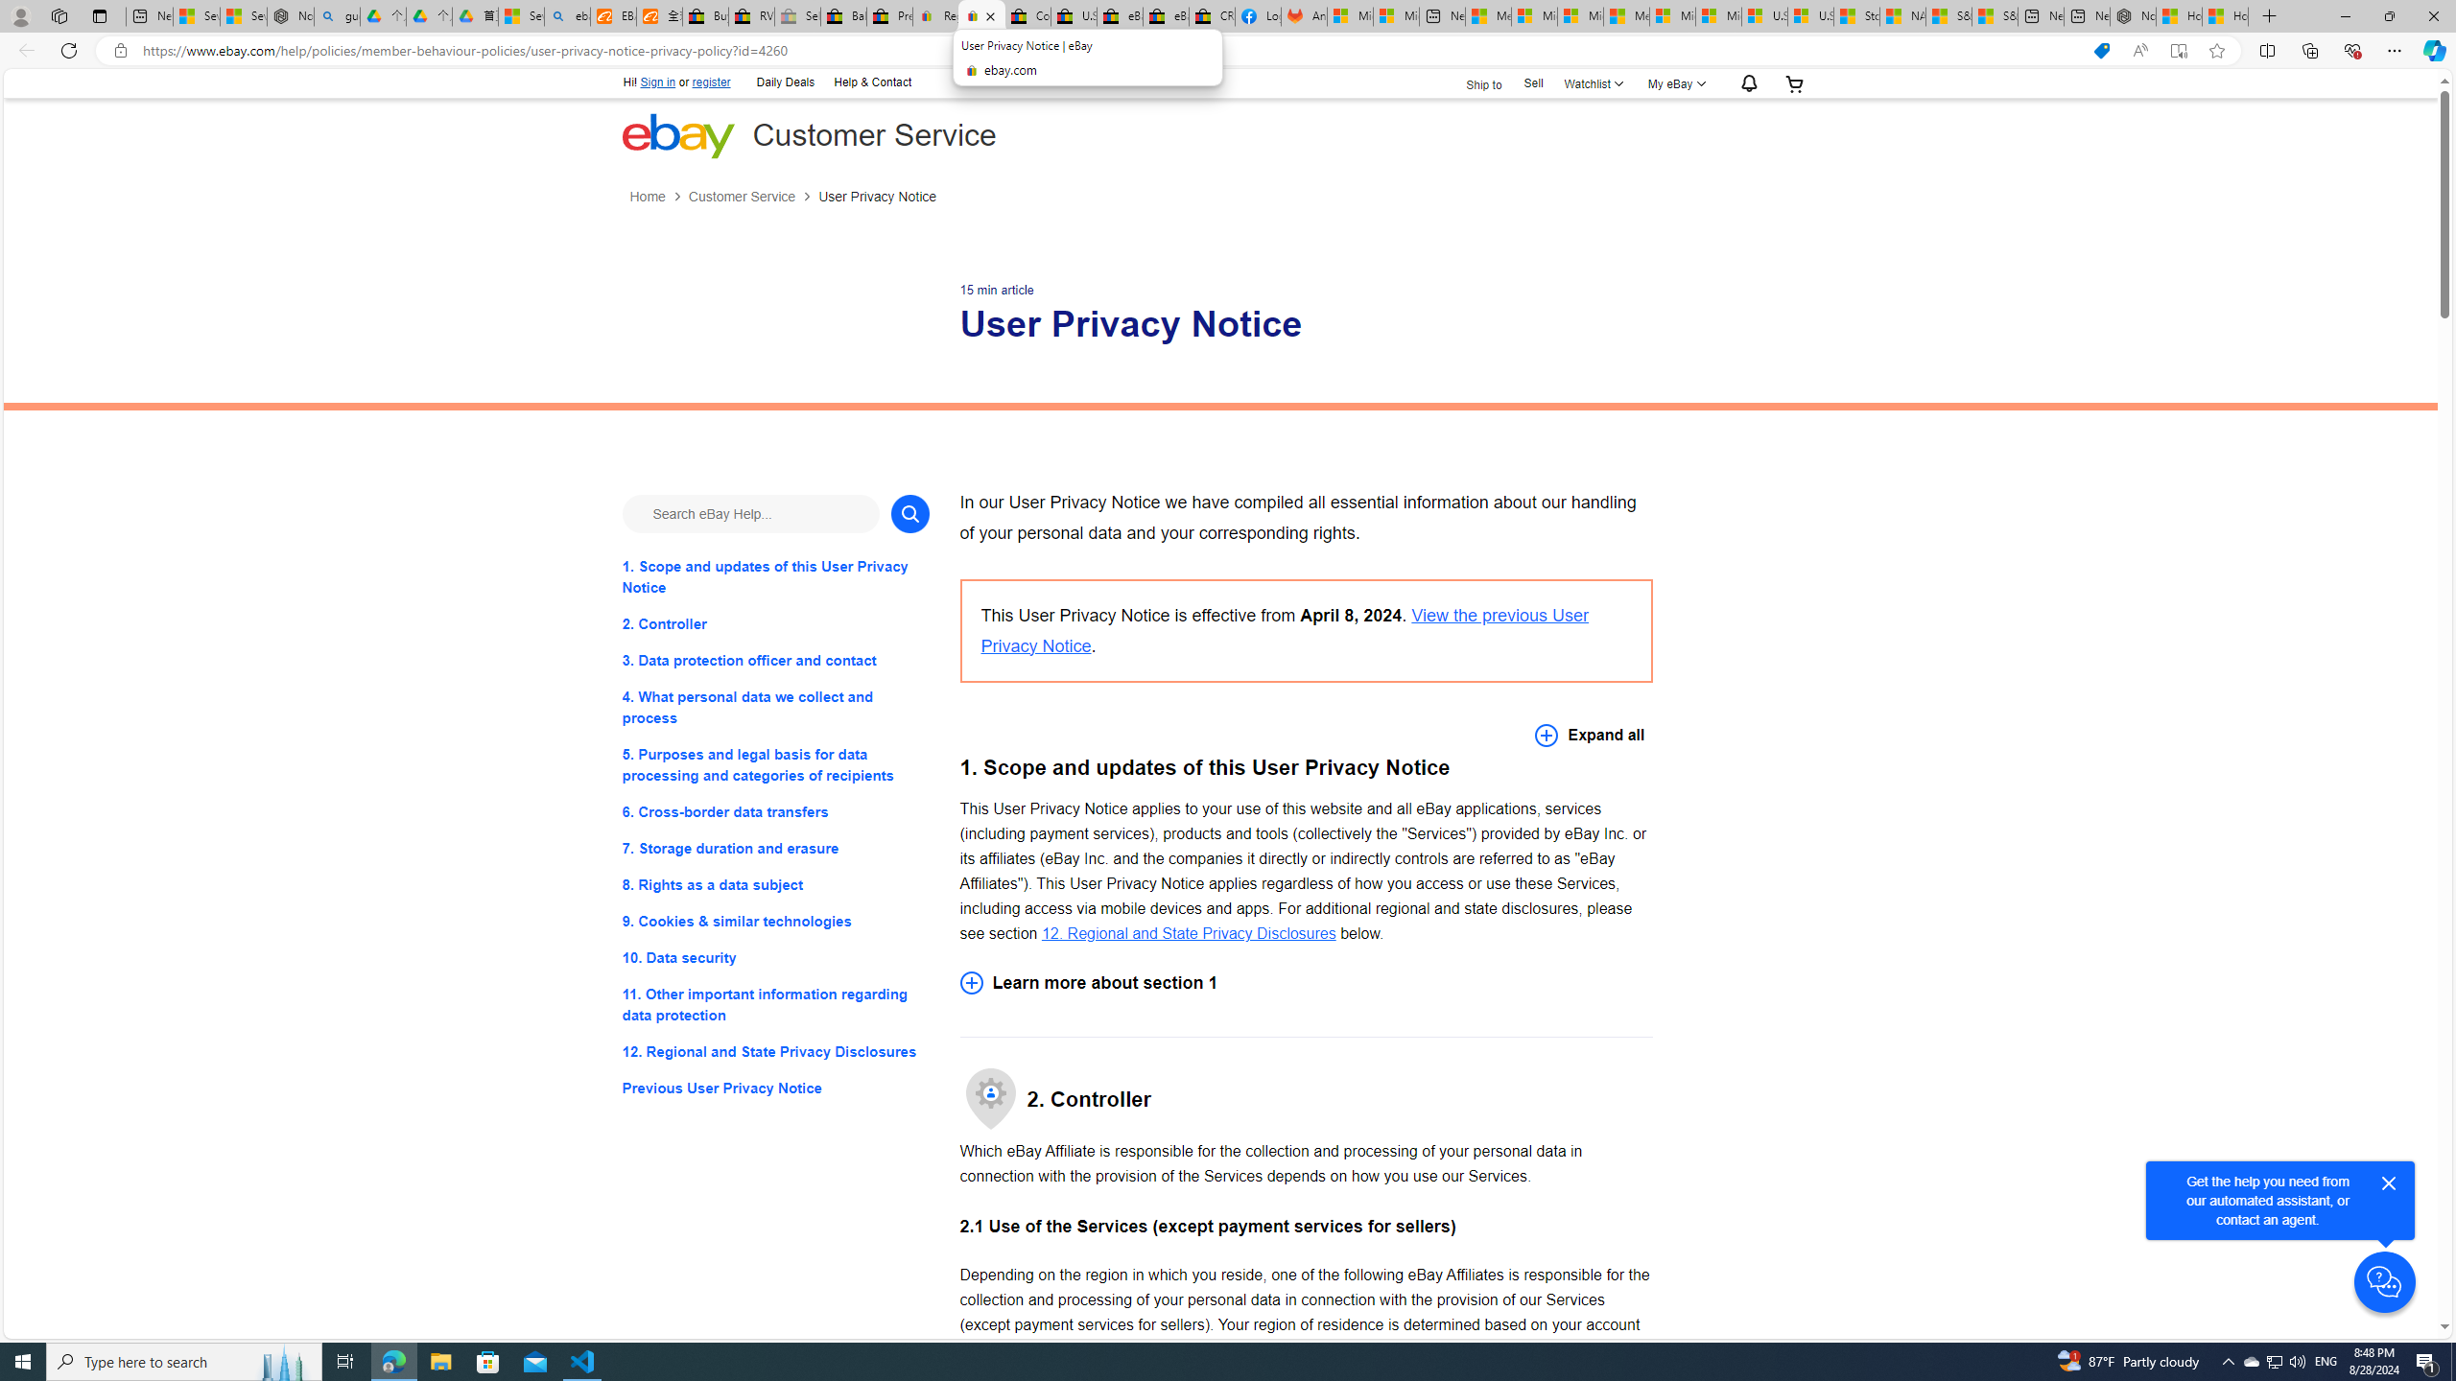 Image resolution: width=2456 pixels, height=1381 pixels. What do you see at coordinates (1284, 630) in the screenshot?
I see `View the previous User Privacy Notice` at bounding box center [1284, 630].